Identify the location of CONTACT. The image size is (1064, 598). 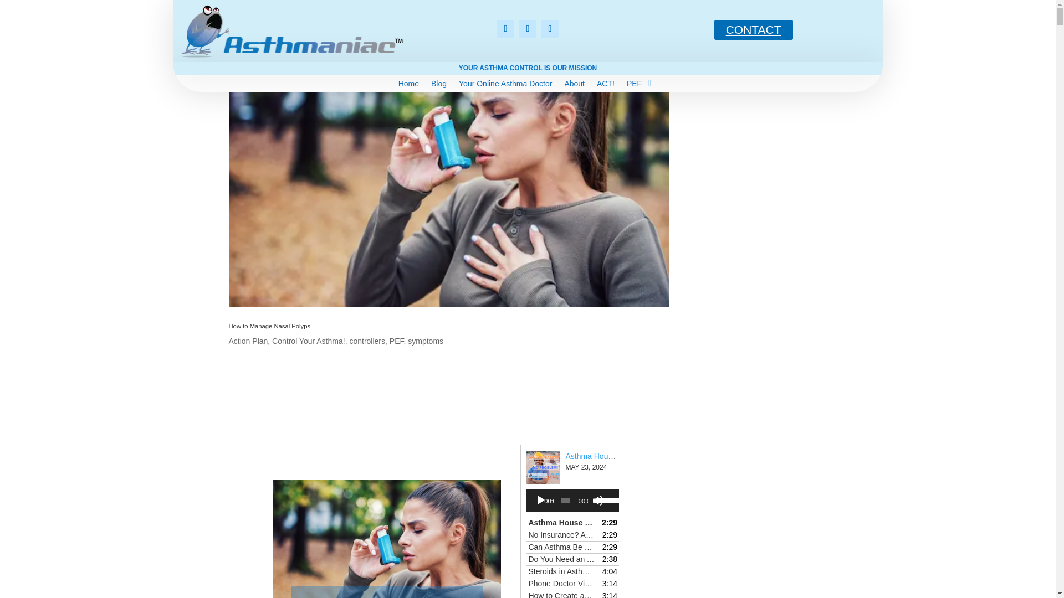
(753, 30).